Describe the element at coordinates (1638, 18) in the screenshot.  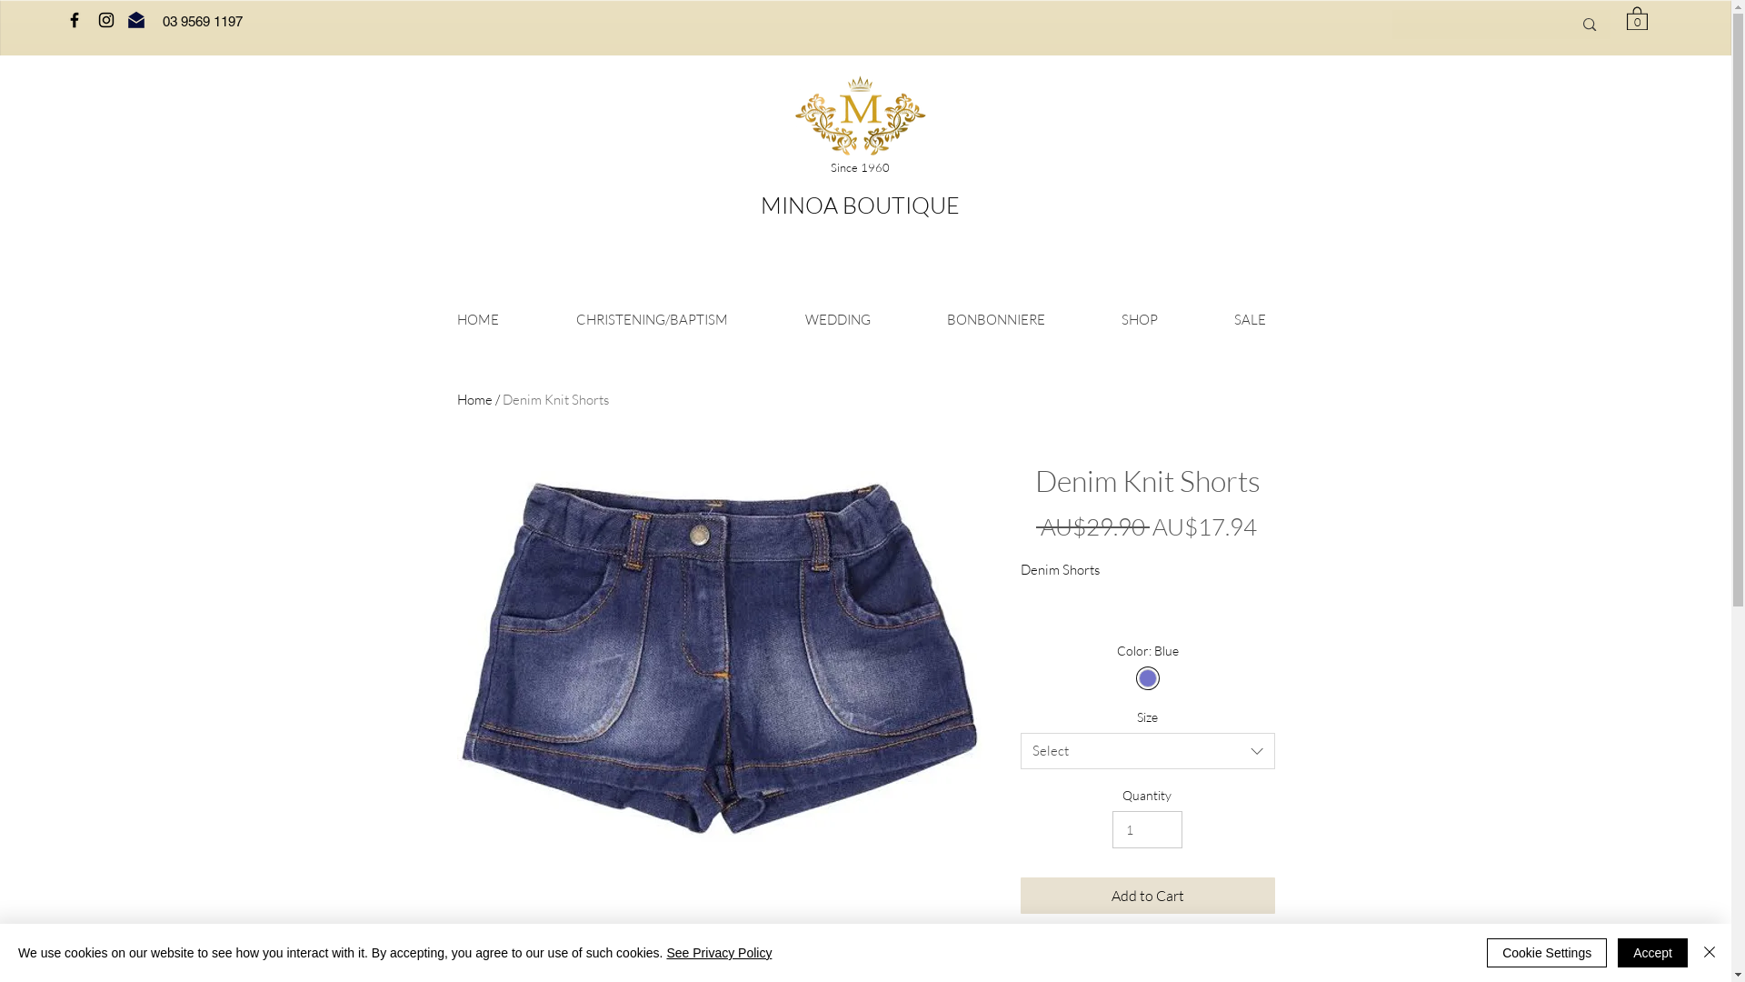
I see `0` at that location.